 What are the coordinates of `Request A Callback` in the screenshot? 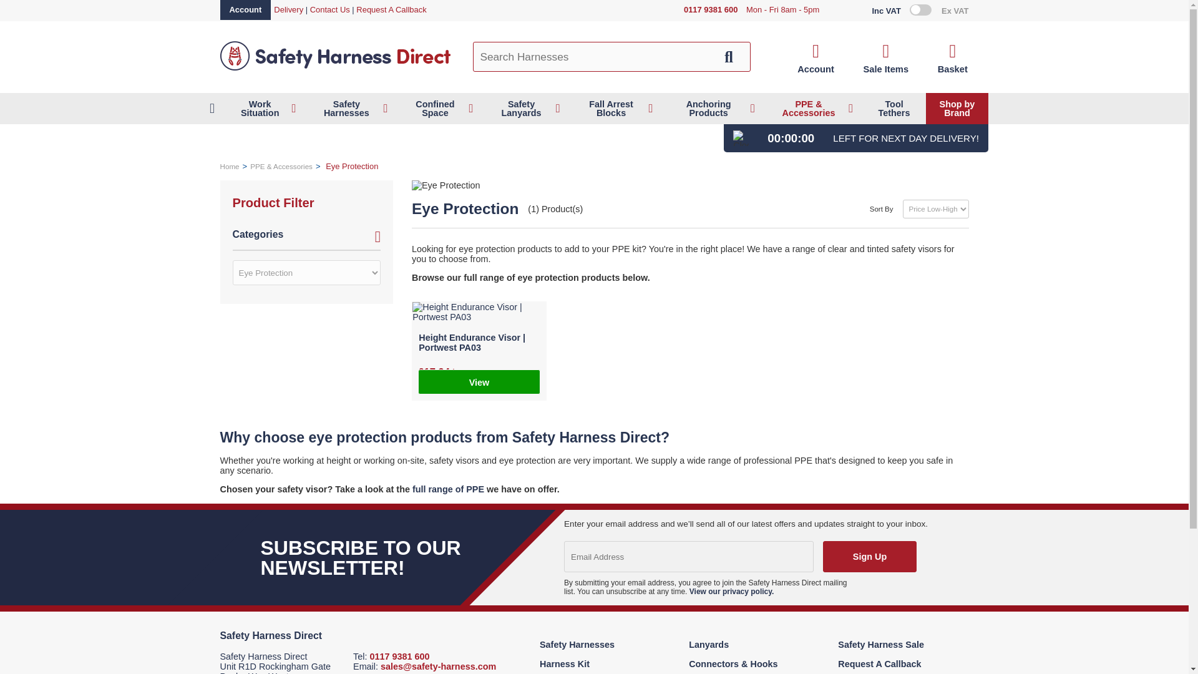 It's located at (391, 9).